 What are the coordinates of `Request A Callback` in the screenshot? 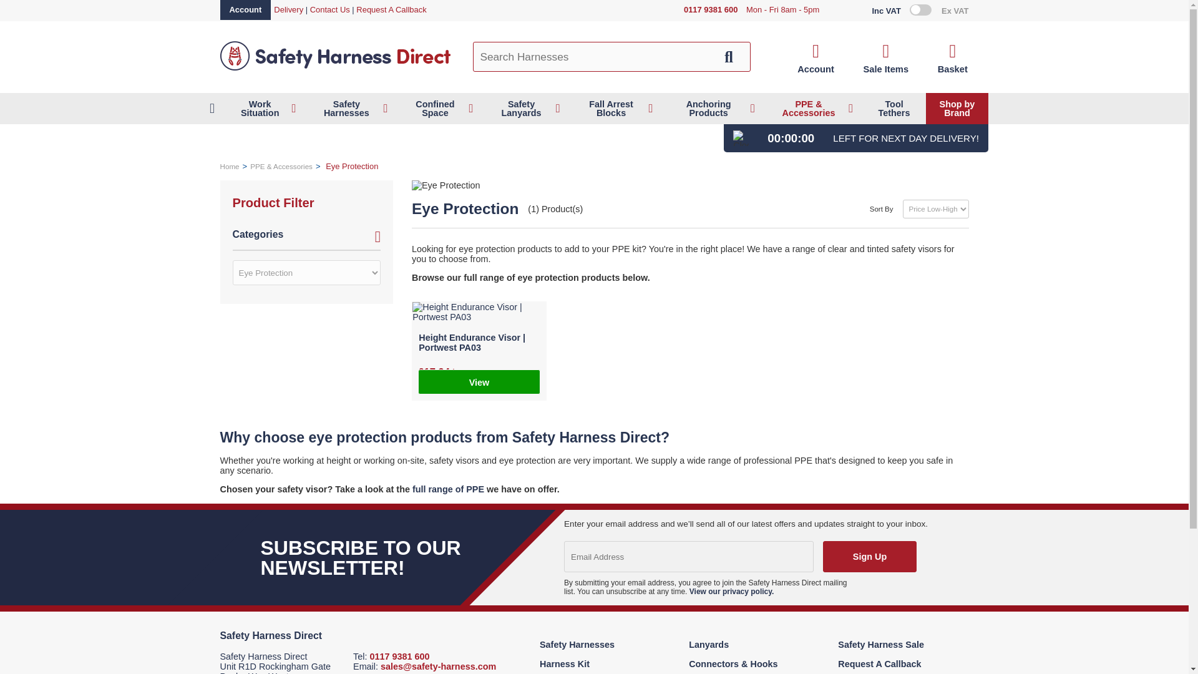 It's located at (391, 9).